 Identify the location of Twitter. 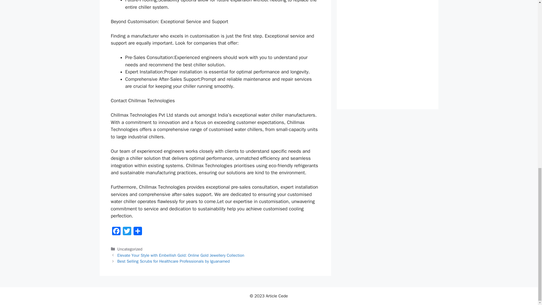
(127, 232).